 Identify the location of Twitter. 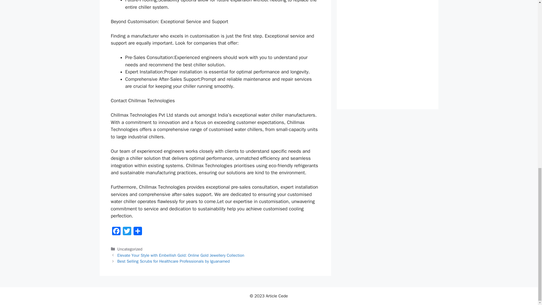
(127, 232).